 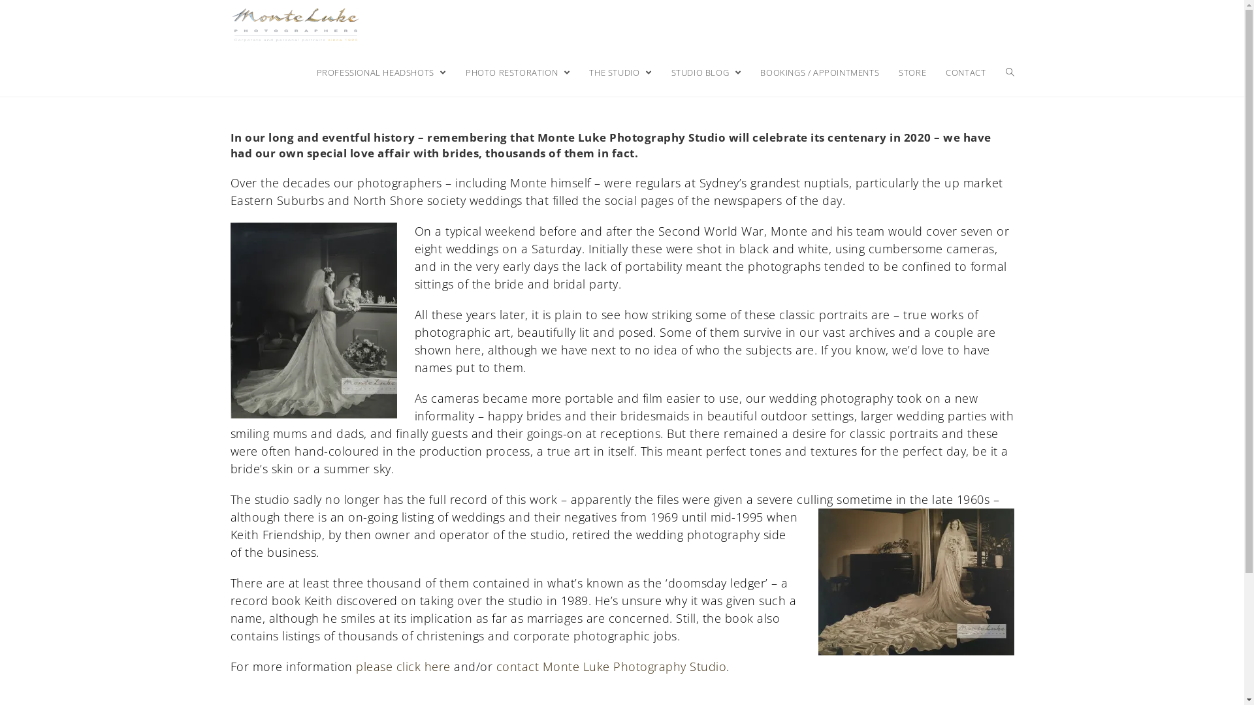 What do you see at coordinates (381, 72) in the screenshot?
I see `PROFESSIONAL HEADSHOTS` at bounding box center [381, 72].